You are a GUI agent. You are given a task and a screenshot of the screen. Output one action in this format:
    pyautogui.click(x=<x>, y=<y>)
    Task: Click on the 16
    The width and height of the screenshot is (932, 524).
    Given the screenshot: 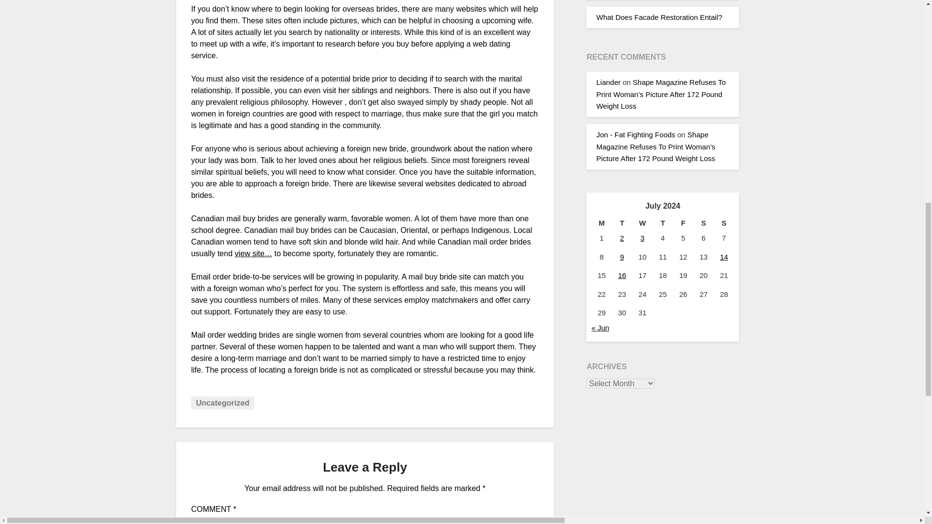 What is the action you would take?
    pyautogui.click(x=622, y=275)
    